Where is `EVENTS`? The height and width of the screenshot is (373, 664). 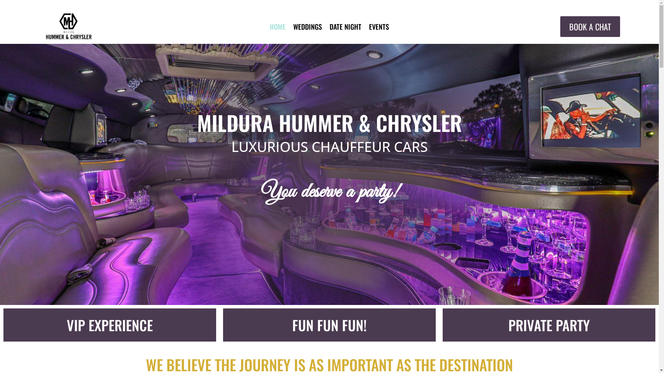
EVENTS is located at coordinates (379, 28).